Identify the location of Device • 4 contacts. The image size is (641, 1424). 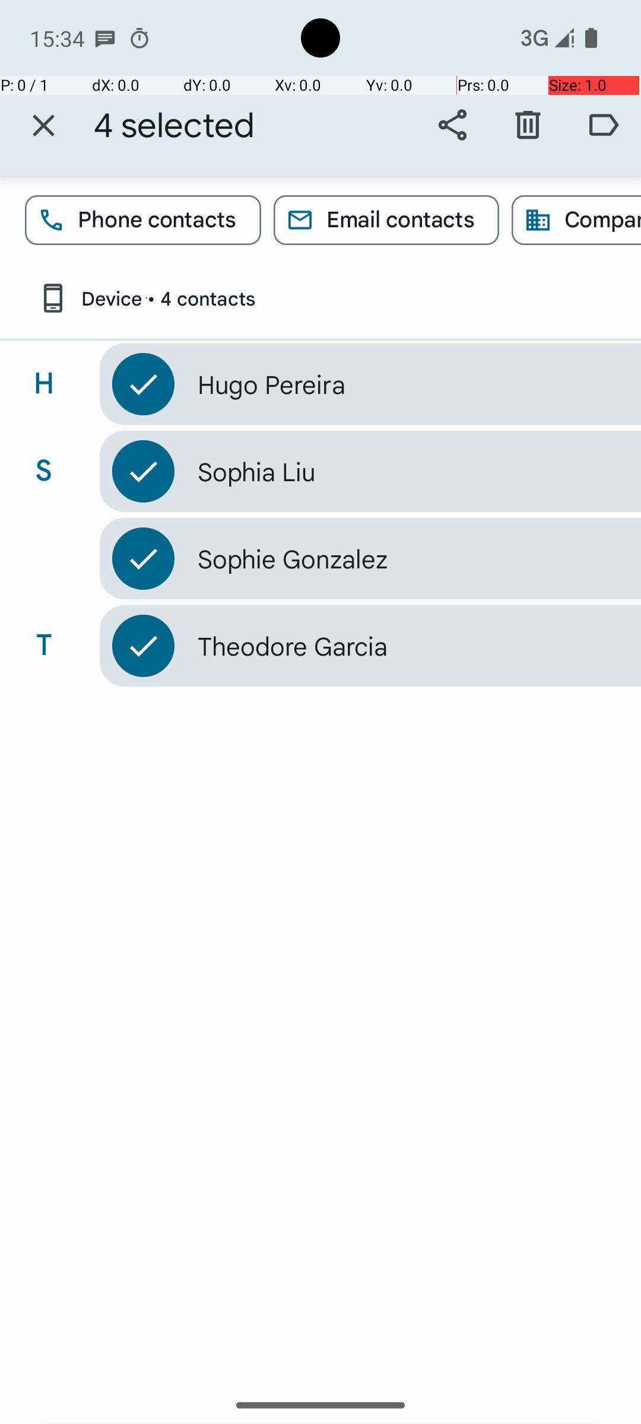
(147, 298).